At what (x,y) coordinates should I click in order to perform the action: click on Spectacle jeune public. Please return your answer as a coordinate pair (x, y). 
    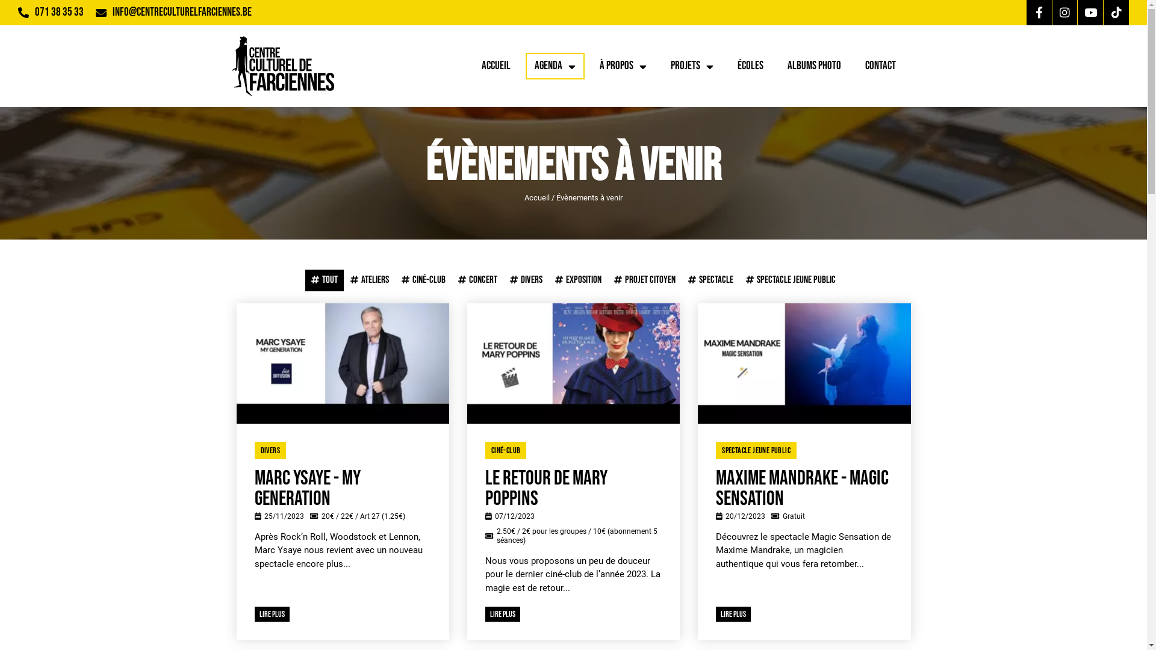
    Looking at the image, I should click on (756, 450).